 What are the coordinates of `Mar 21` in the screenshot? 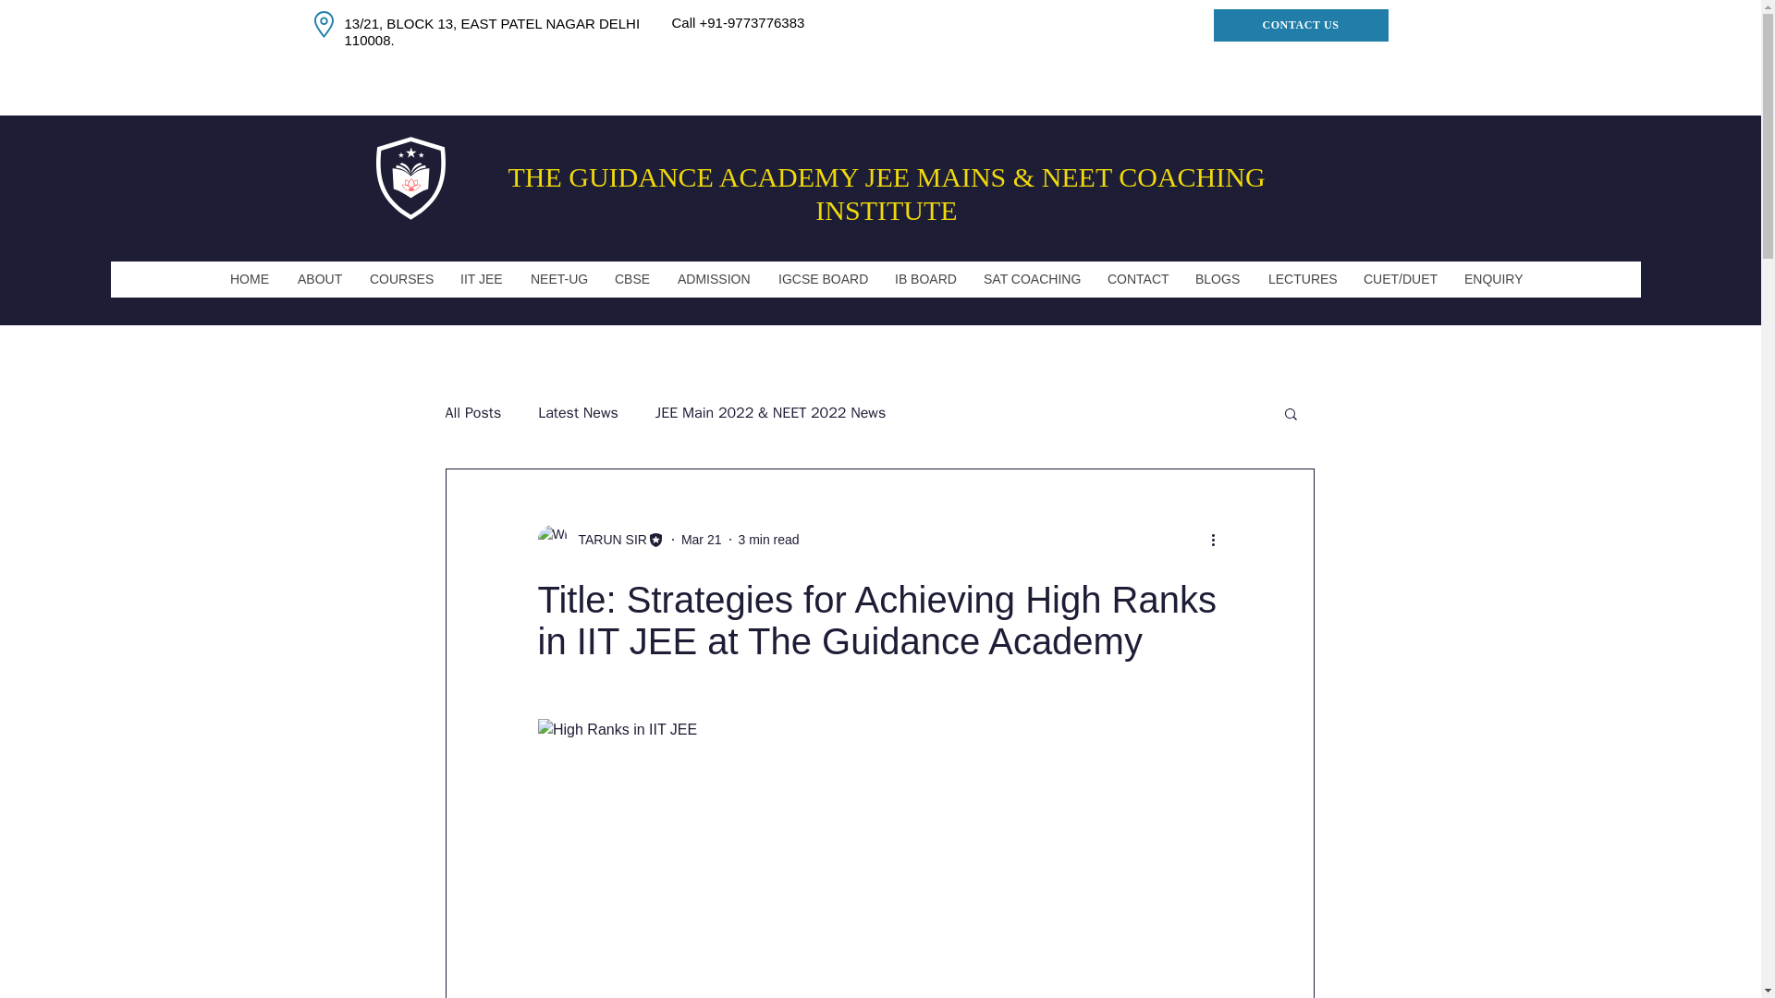 It's located at (702, 539).